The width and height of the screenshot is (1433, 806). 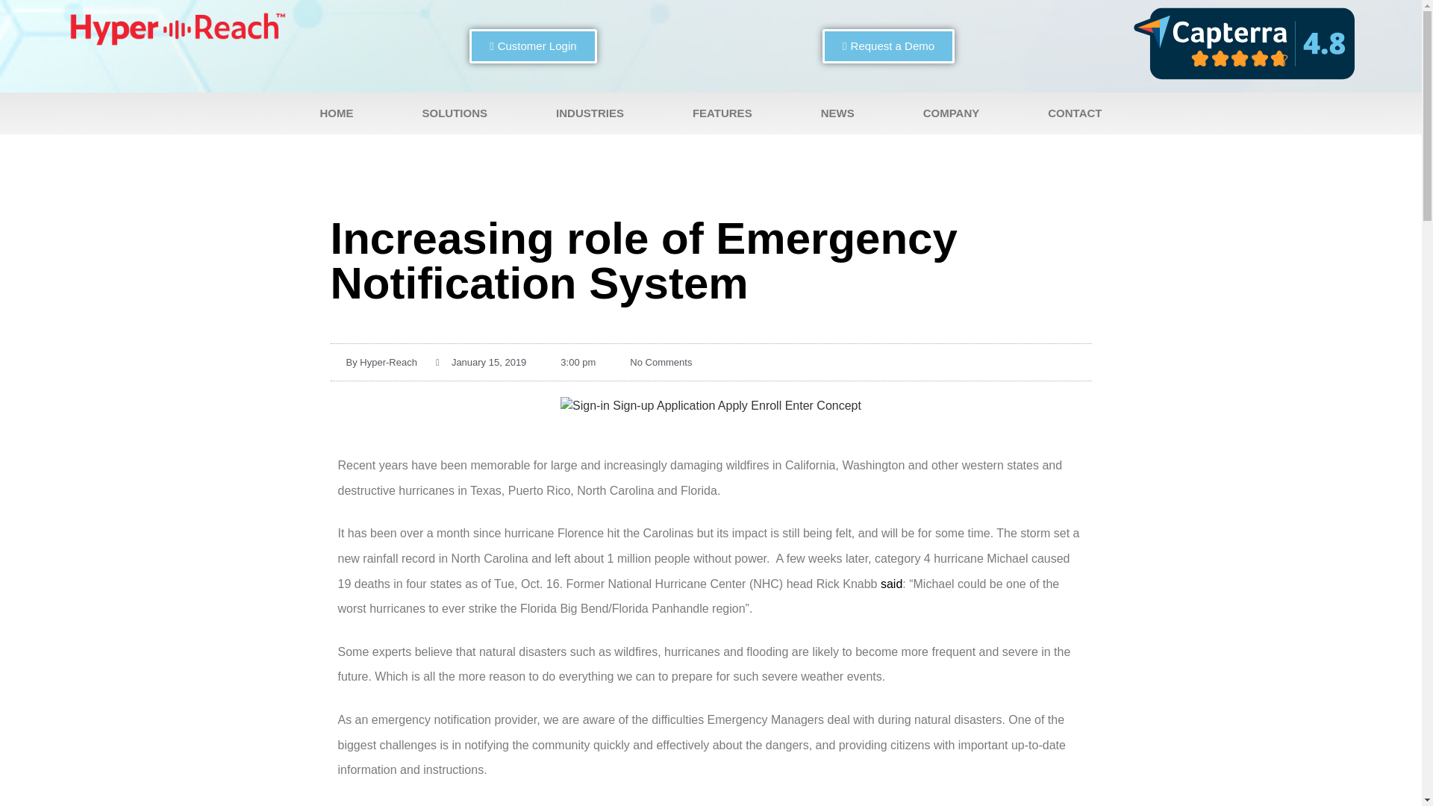 I want to click on NEWS, so click(x=837, y=113).